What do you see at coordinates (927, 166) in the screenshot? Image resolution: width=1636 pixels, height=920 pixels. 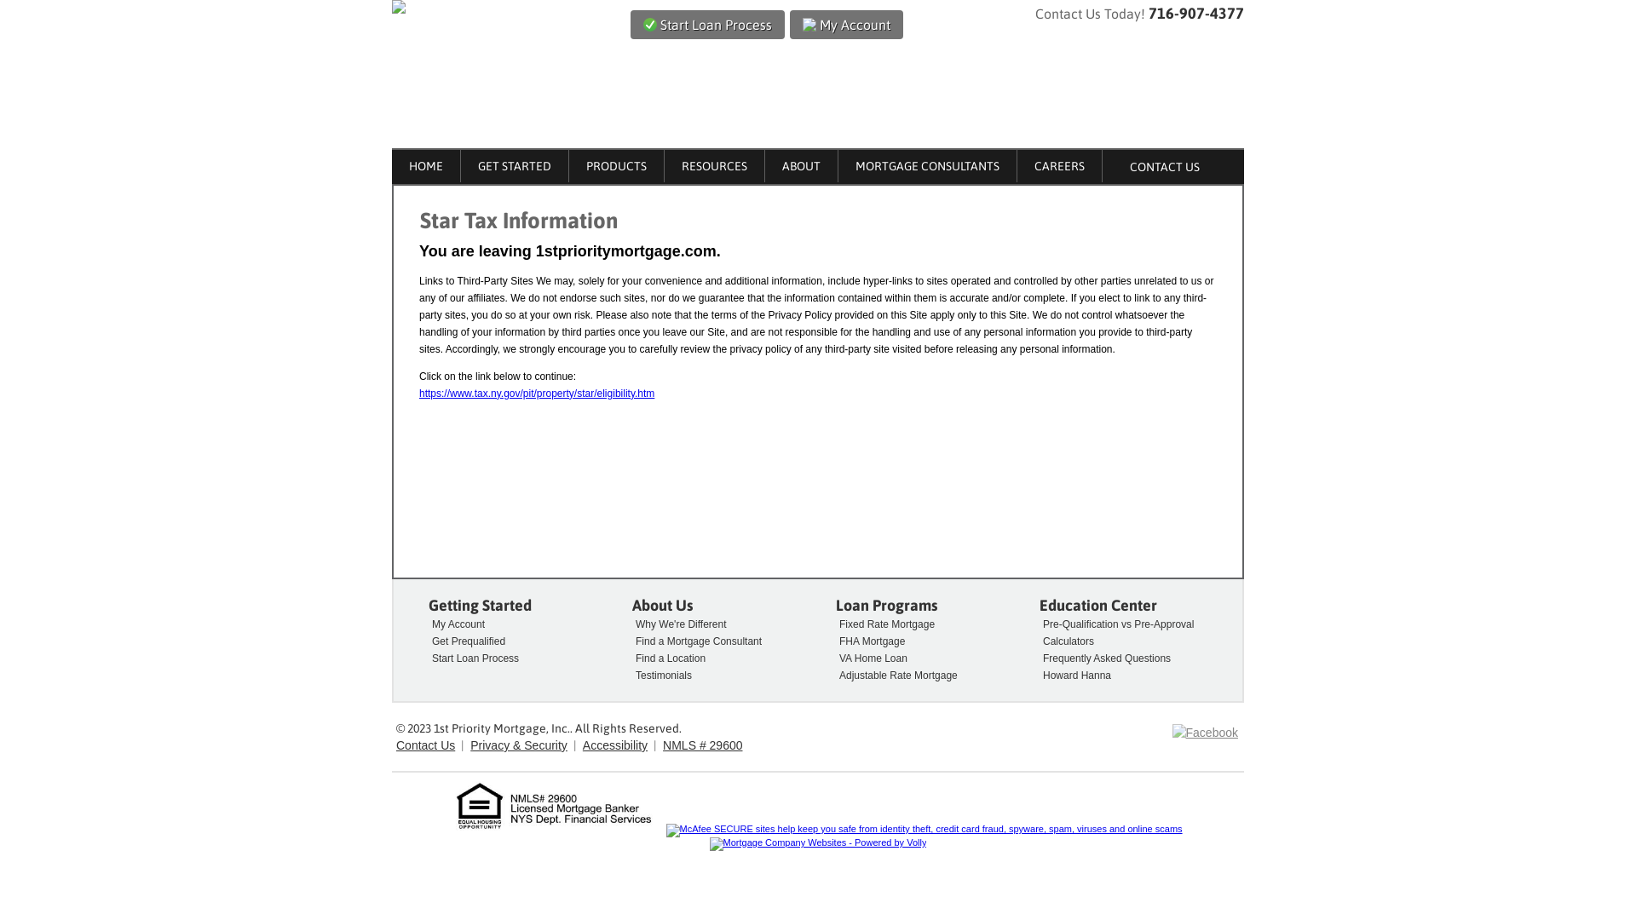 I see `MORTGAGE CONSULTANTS` at bounding box center [927, 166].